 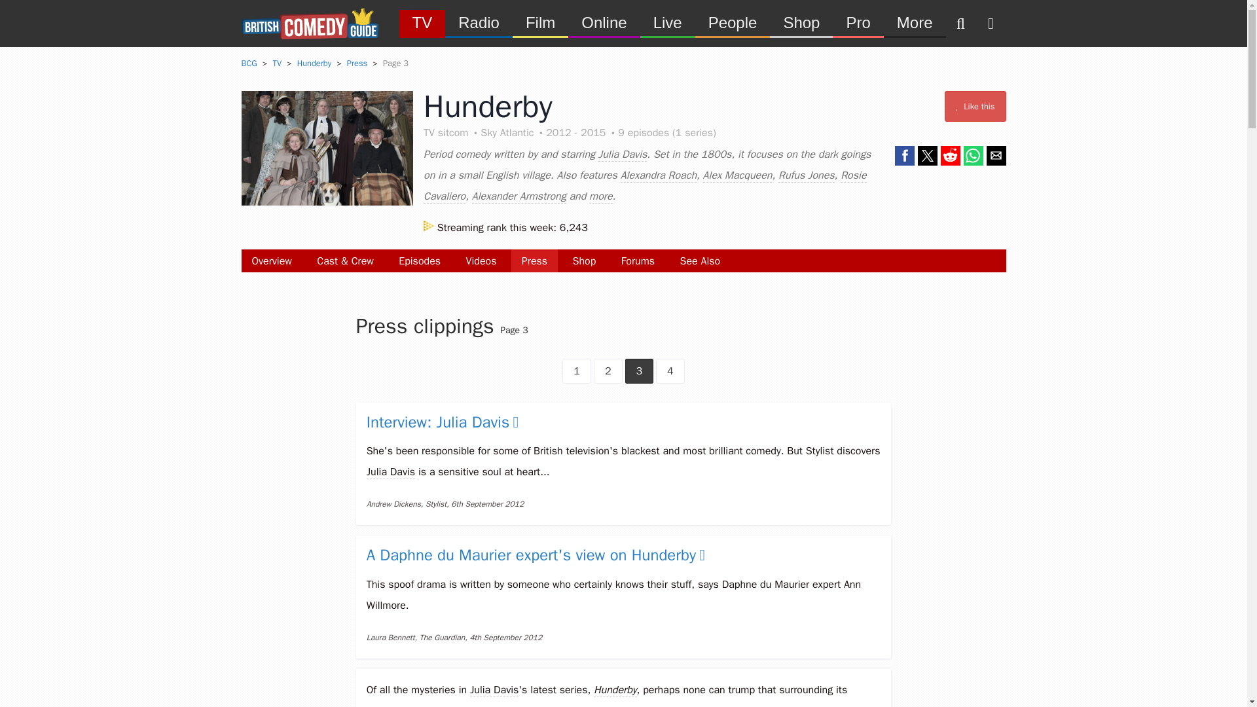 What do you see at coordinates (732, 22) in the screenshot?
I see `People` at bounding box center [732, 22].